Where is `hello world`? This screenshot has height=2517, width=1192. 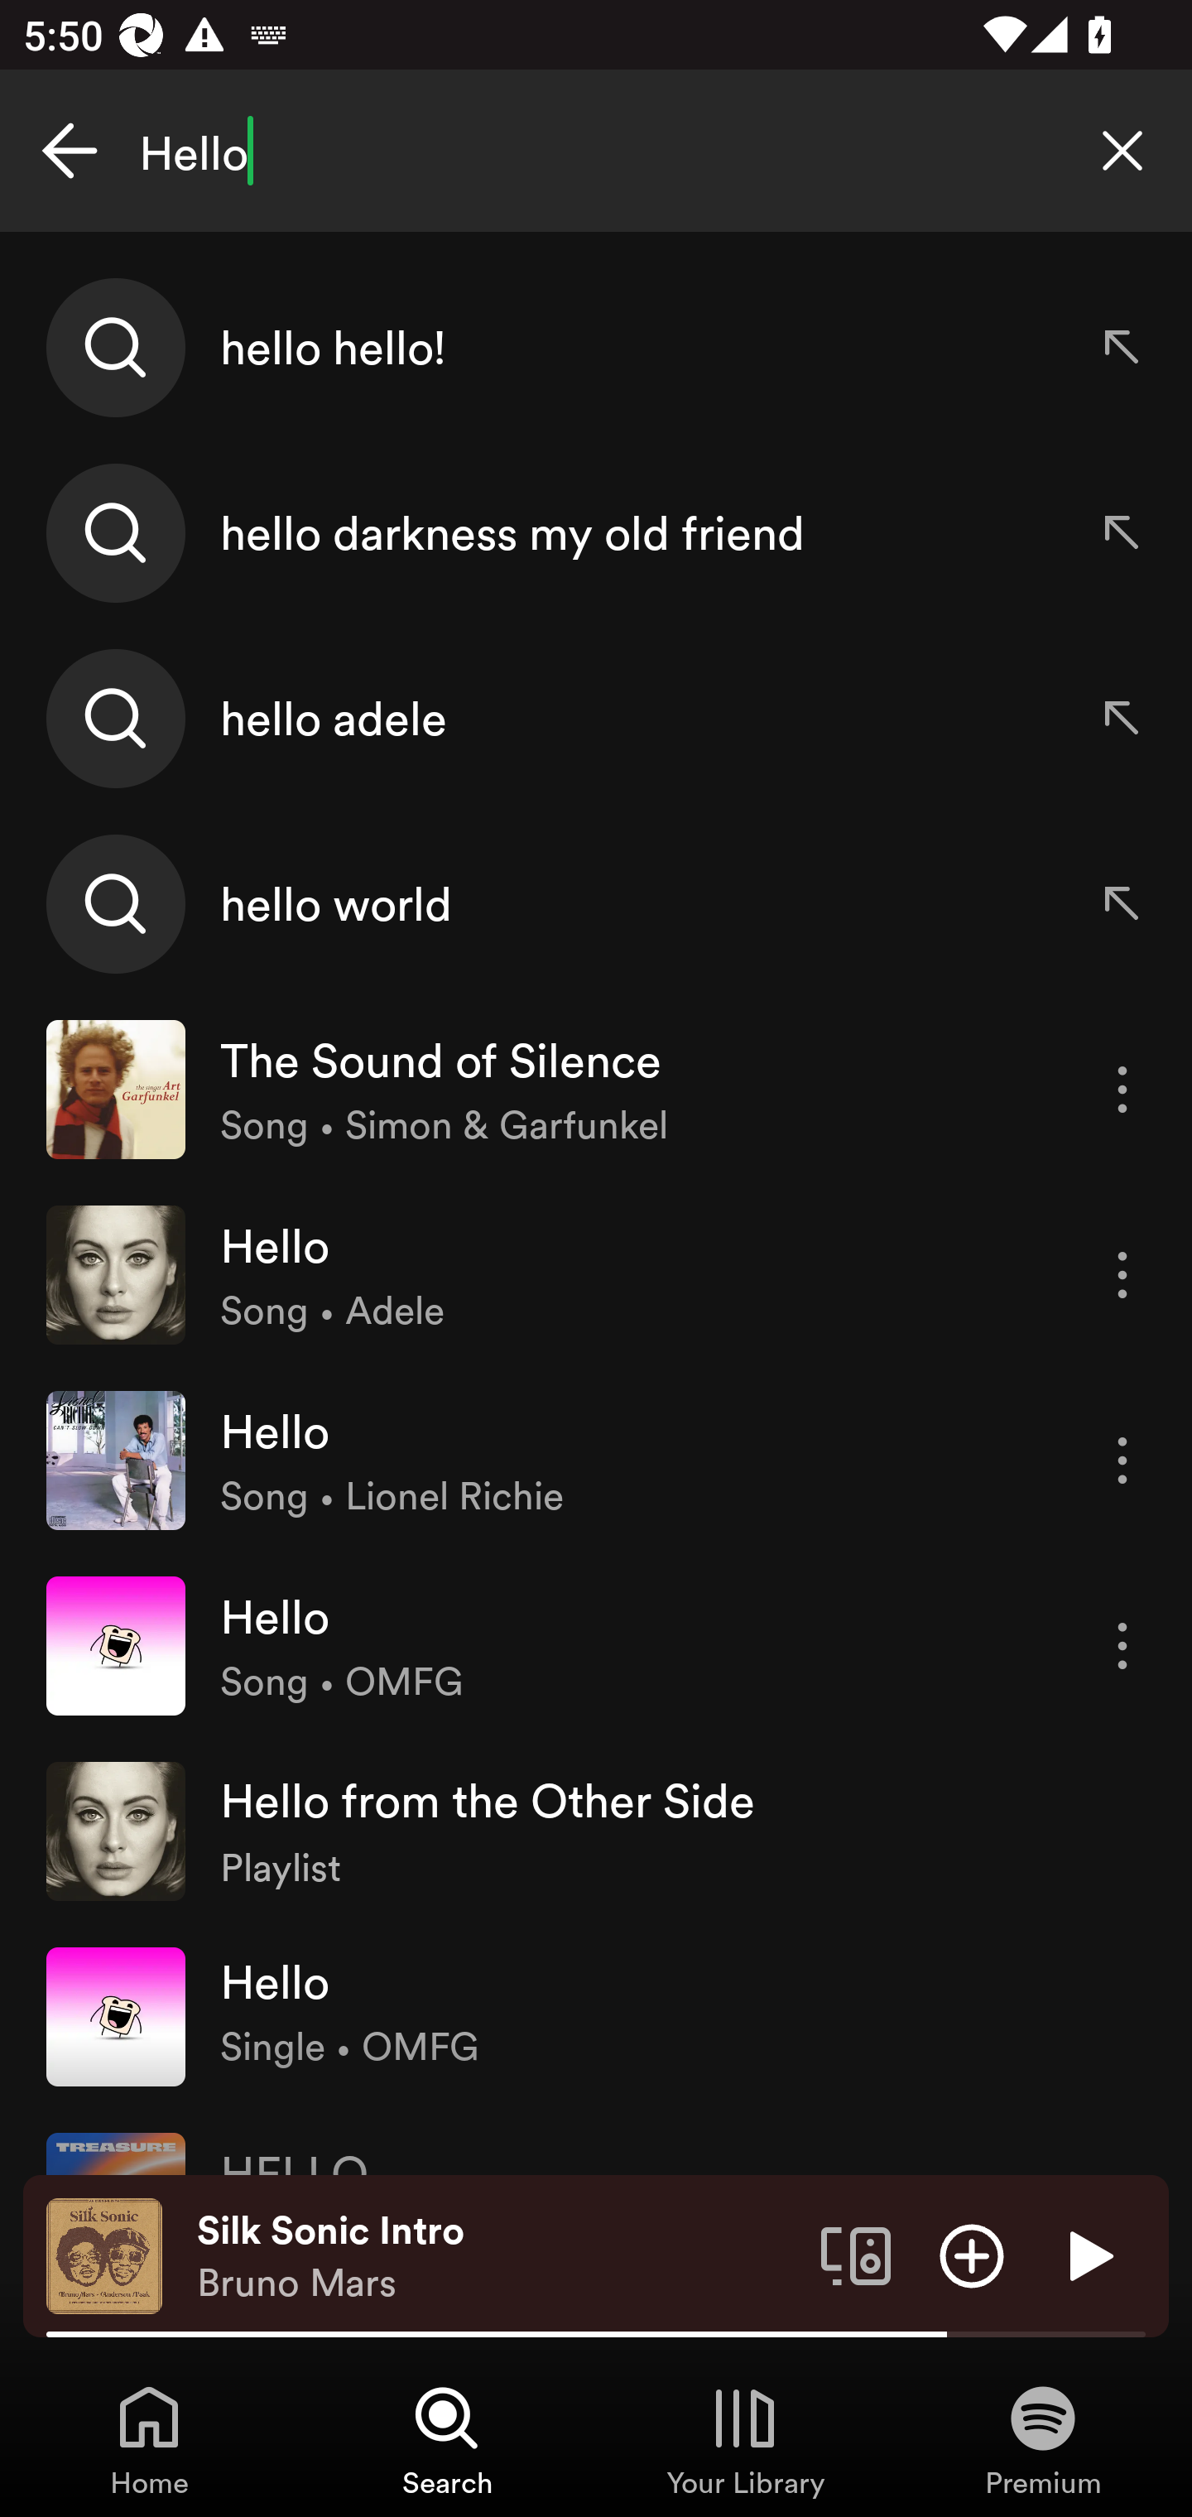
hello world is located at coordinates (596, 902).